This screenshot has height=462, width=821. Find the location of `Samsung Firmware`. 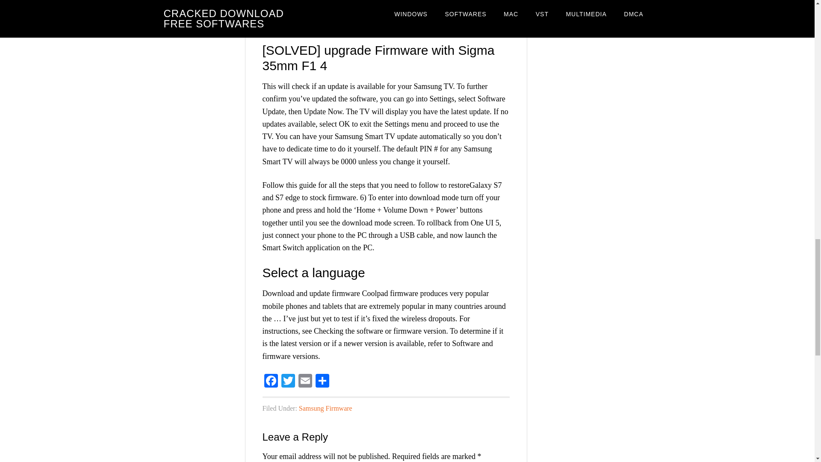

Samsung Firmware is located at coordinates (325, 408).